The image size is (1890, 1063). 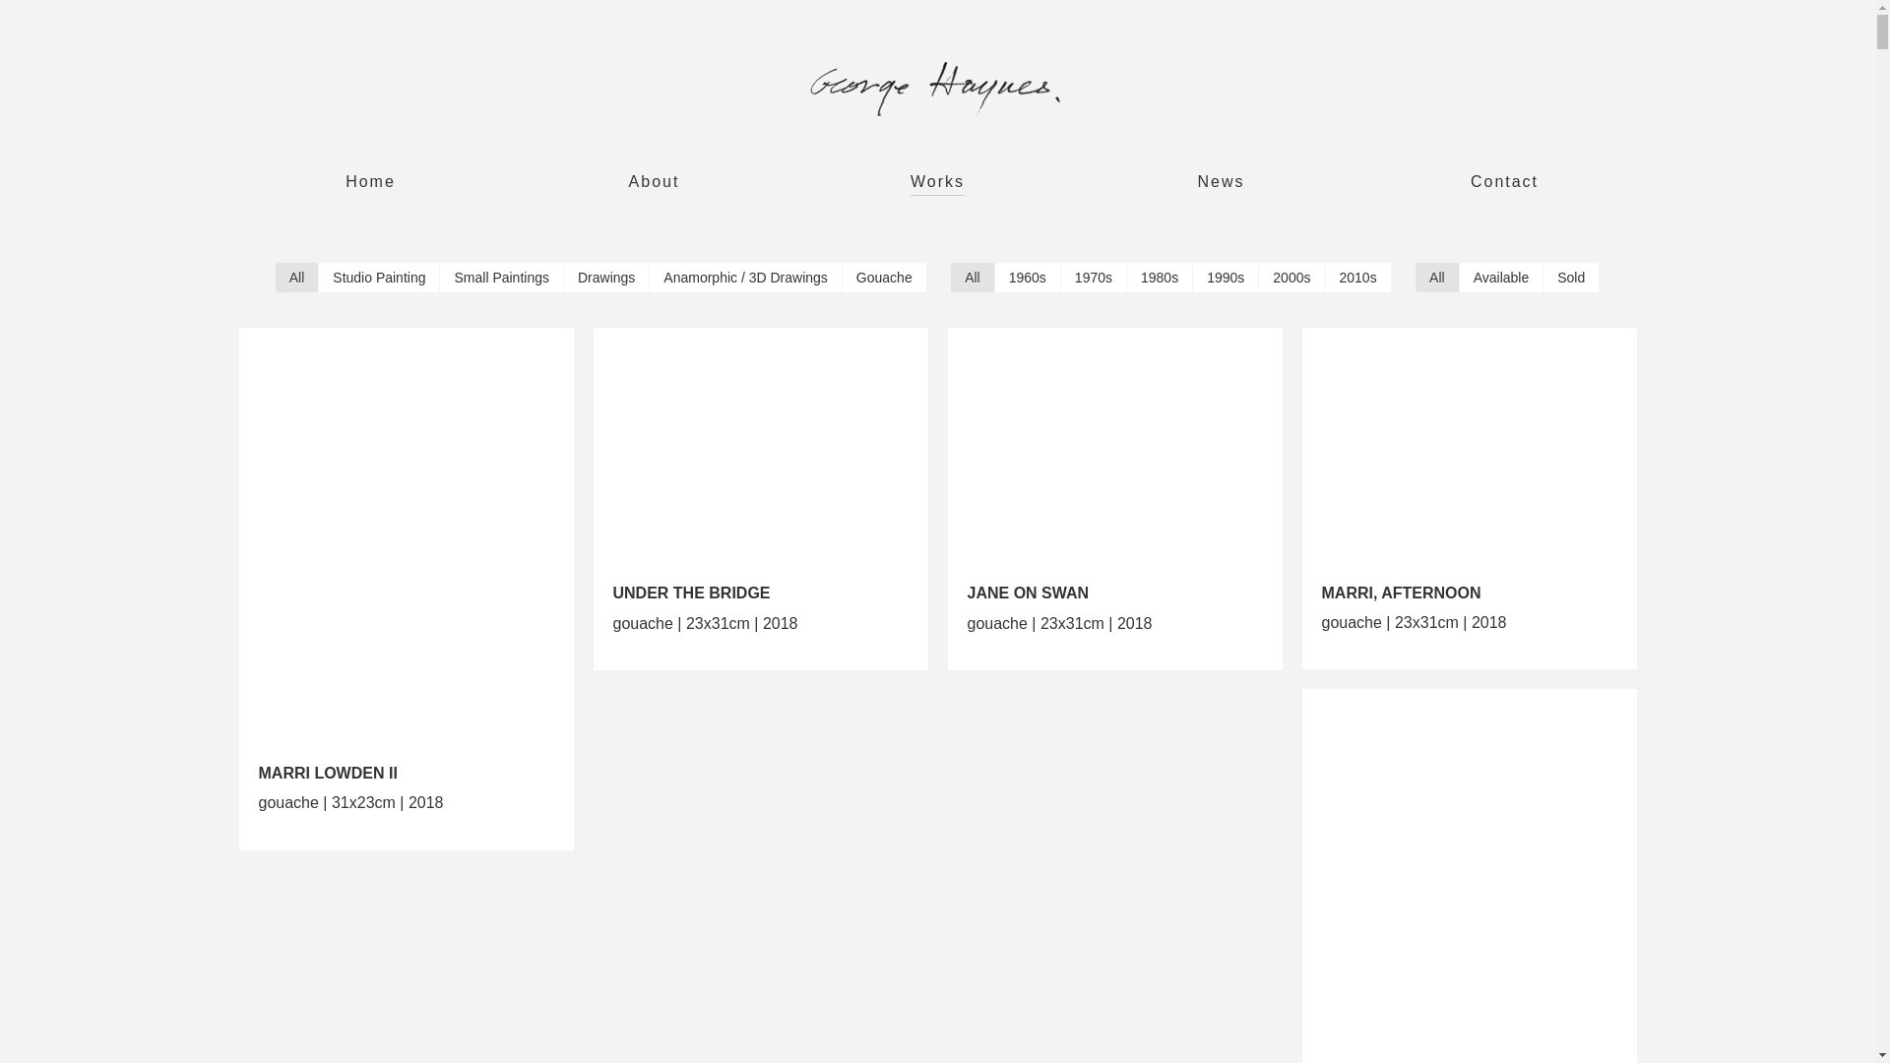 I want to click on 2010s, so click(x=1357, y=278).